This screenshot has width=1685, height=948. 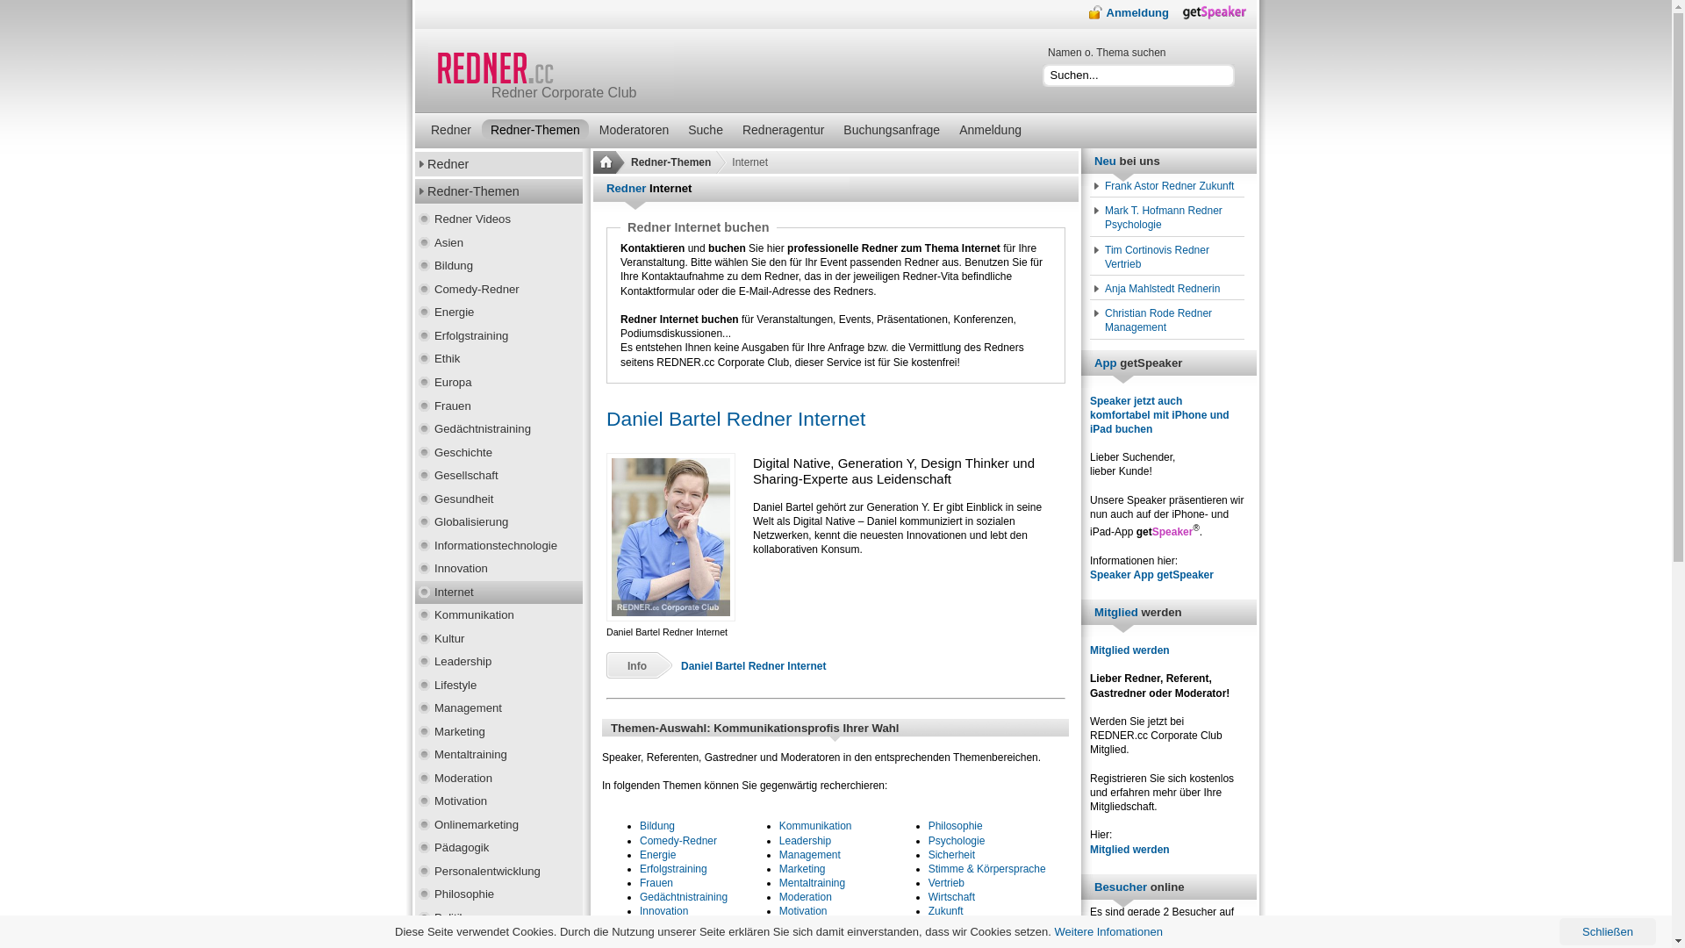 What do you see at coordinates (498, 616) in the screenshot?
I see `Kommunikation` at bounding box center [498, 616].